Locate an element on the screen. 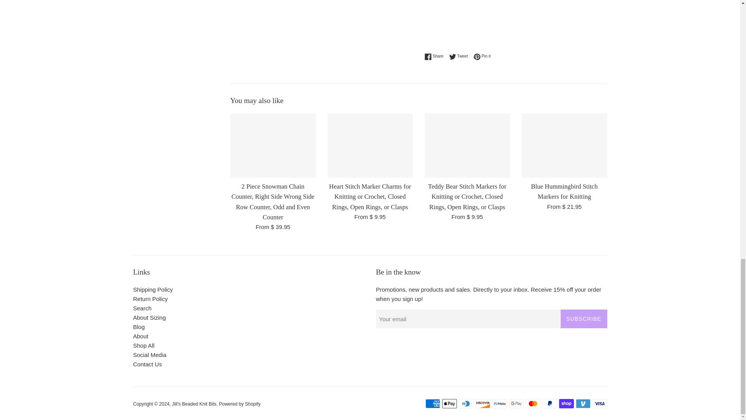 This screenshot has height=420, width=746. PayPal is located at coordinates (549, 404).